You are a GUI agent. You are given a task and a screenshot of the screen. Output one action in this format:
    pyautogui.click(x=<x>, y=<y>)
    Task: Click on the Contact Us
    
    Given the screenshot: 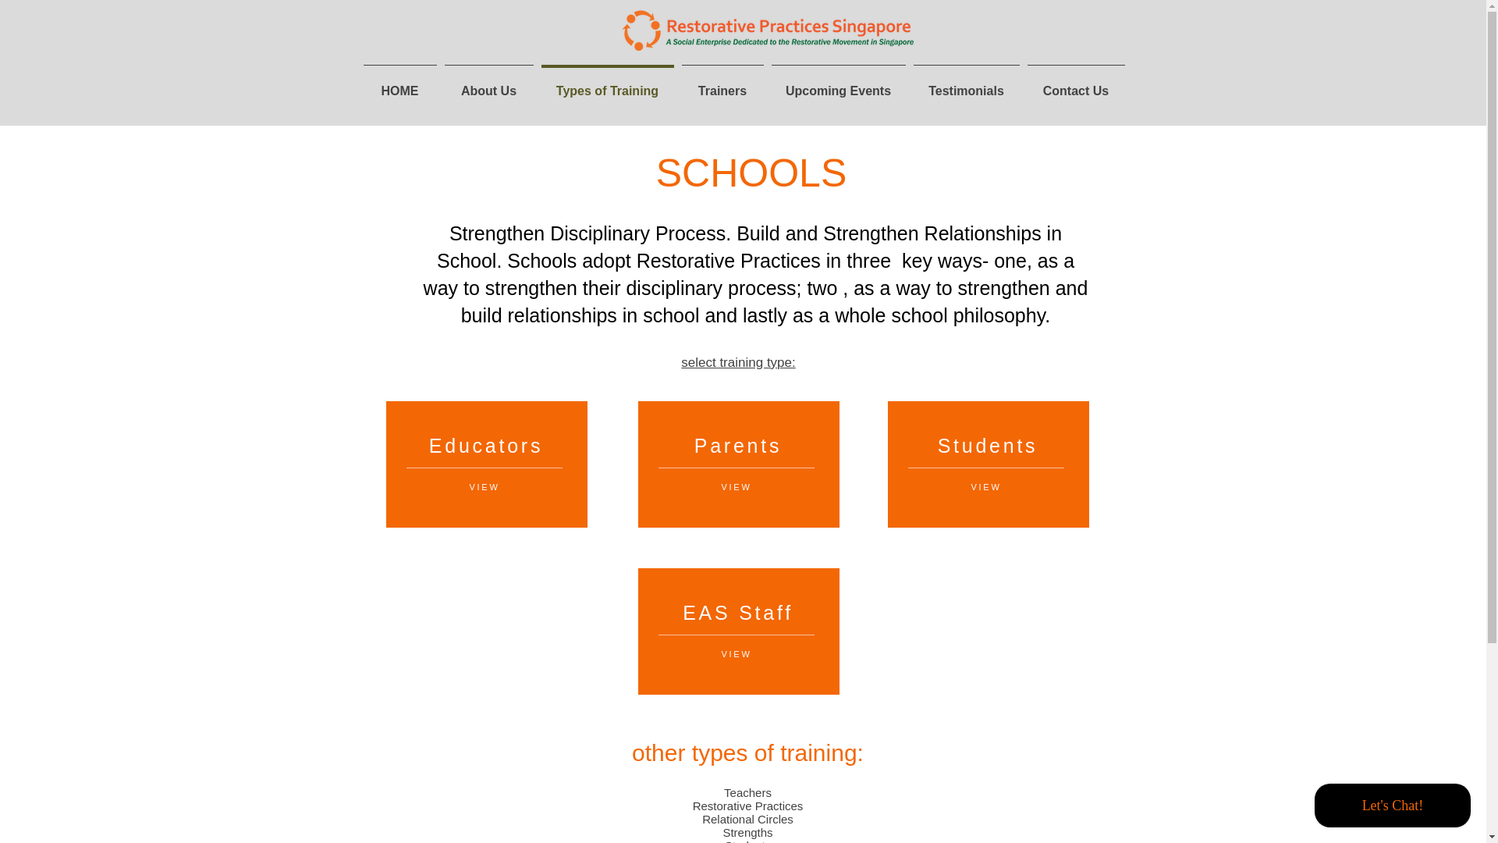 What is the action you would take?
    pyautogui.click(x=1076, y=84)
    